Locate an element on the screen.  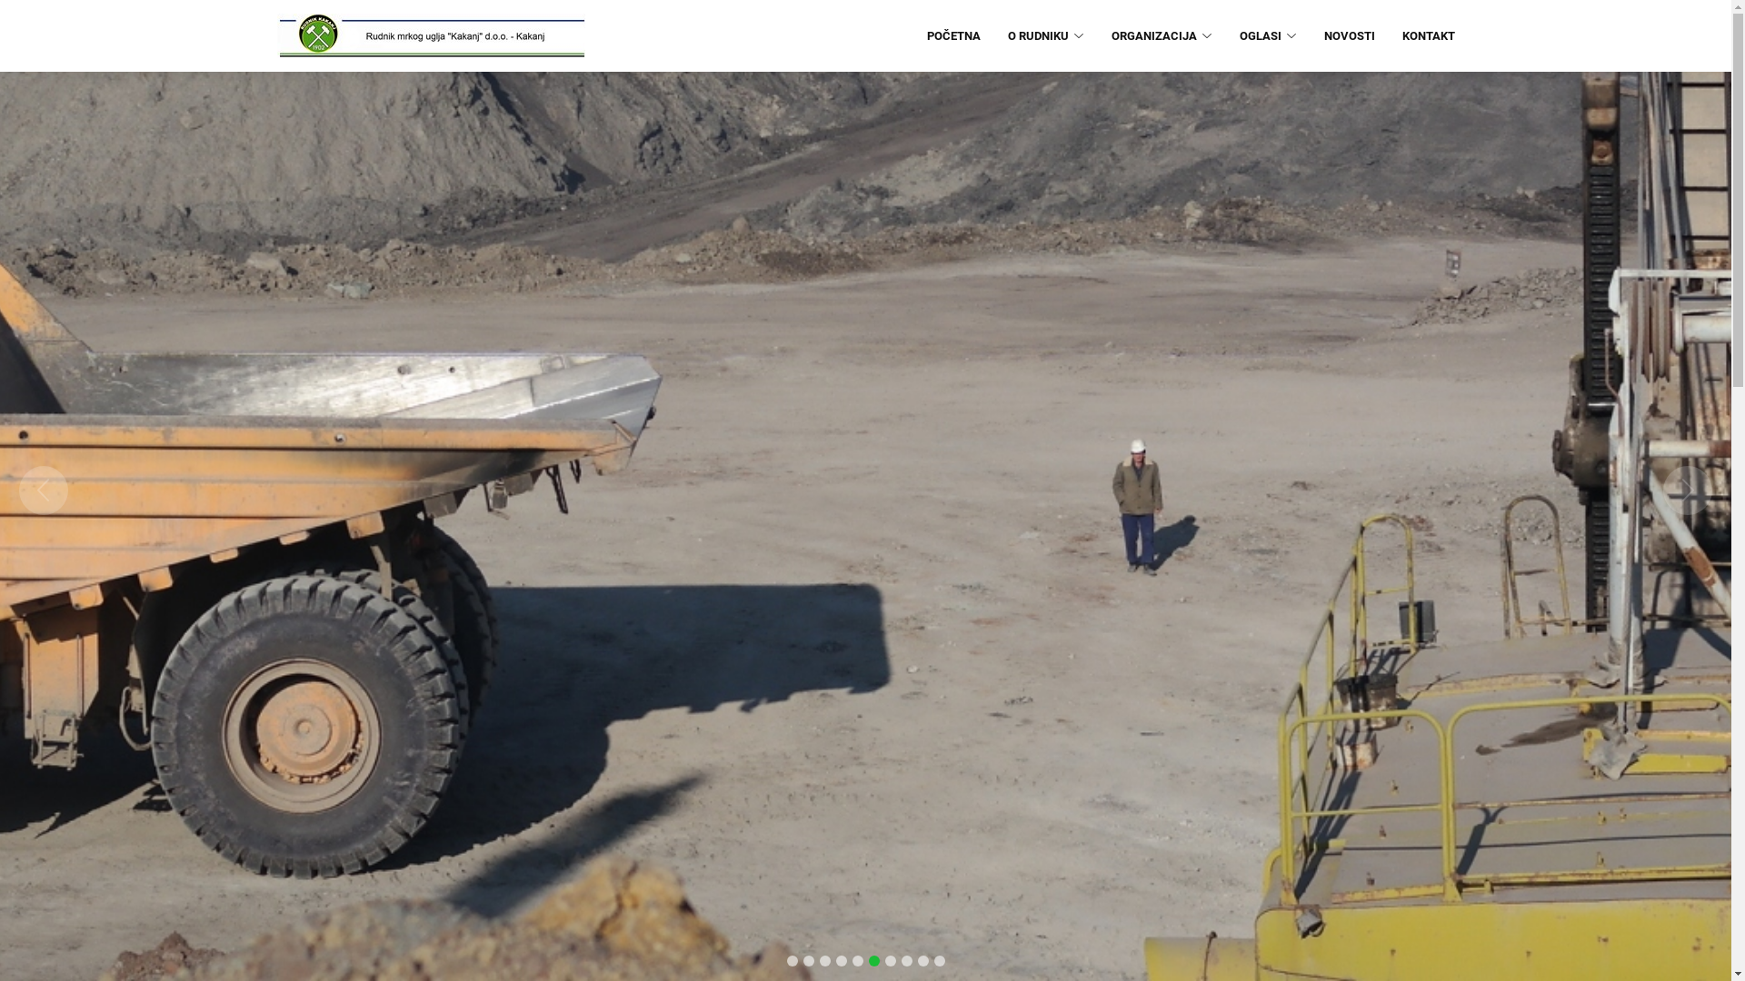
OGLASI is located at coordinates (1254, 36).